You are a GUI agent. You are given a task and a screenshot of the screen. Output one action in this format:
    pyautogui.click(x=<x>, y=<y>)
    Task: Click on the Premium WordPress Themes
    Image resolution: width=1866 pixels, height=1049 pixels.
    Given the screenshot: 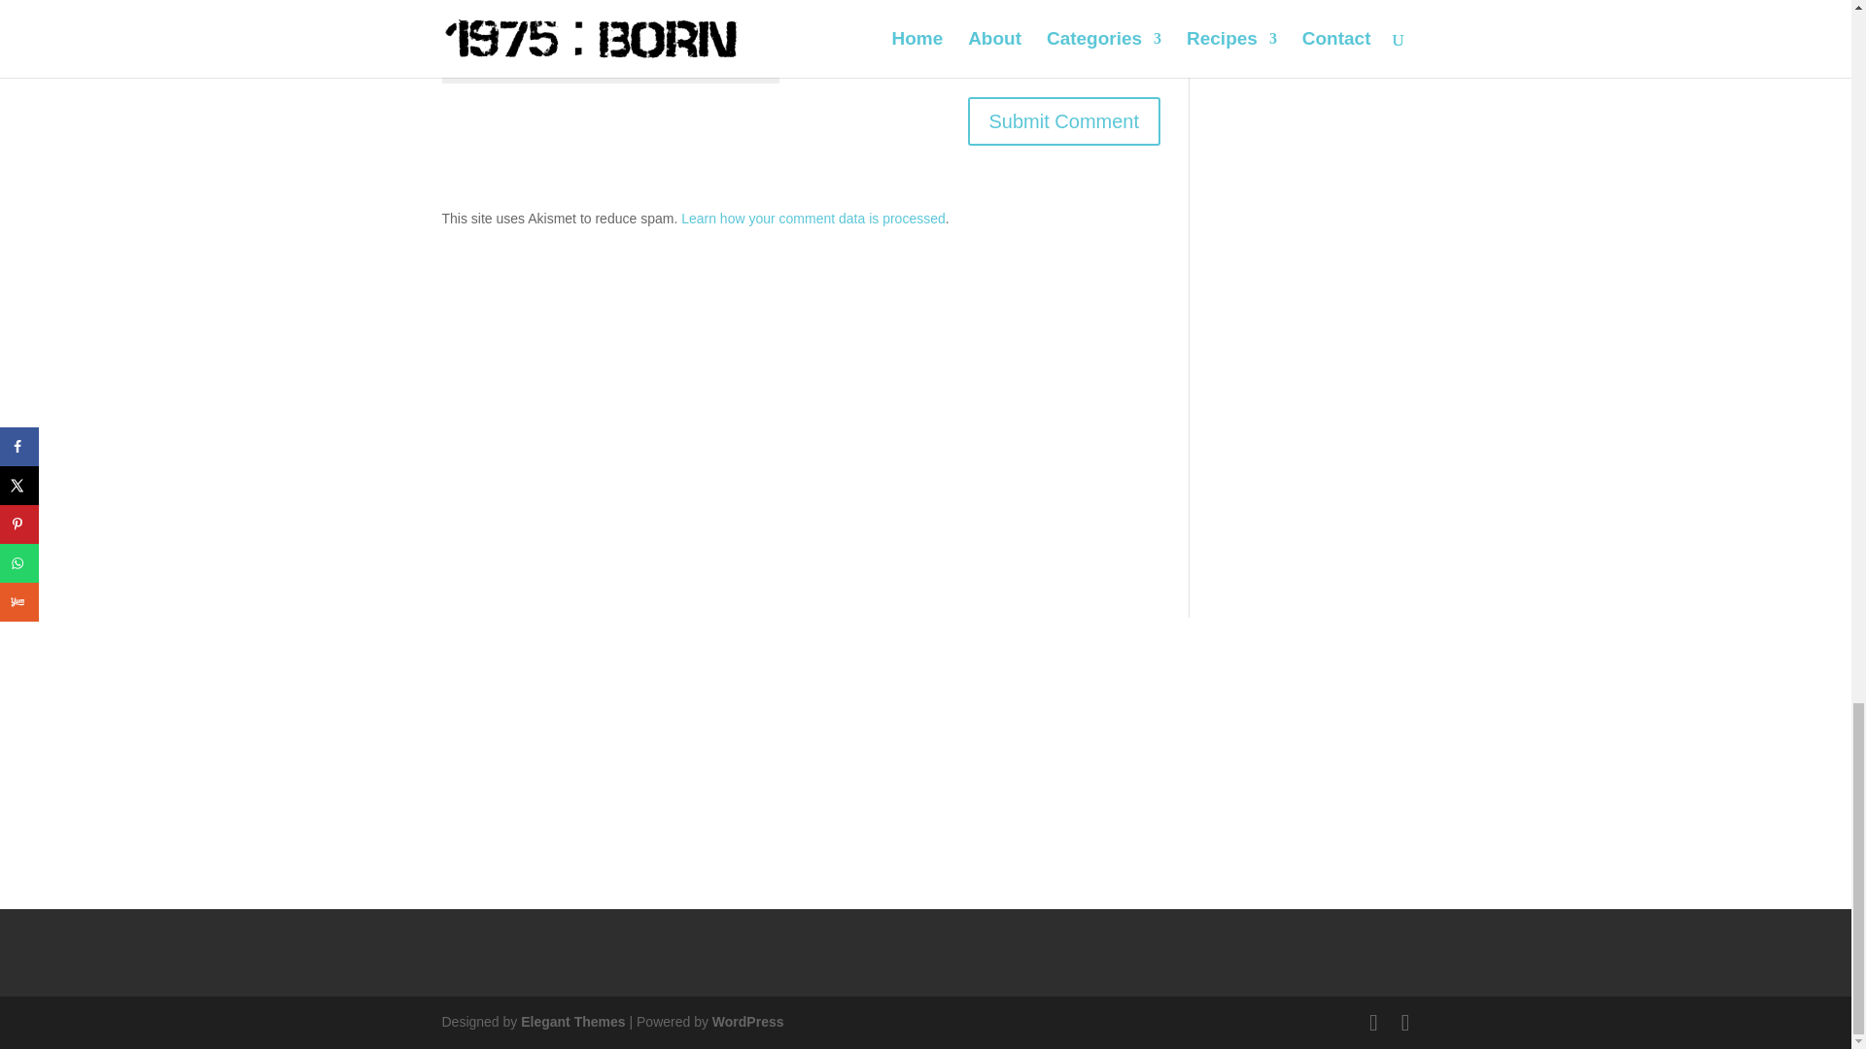 What is the action you would take?
    pyautogui.click(x=572, y=1022)
    